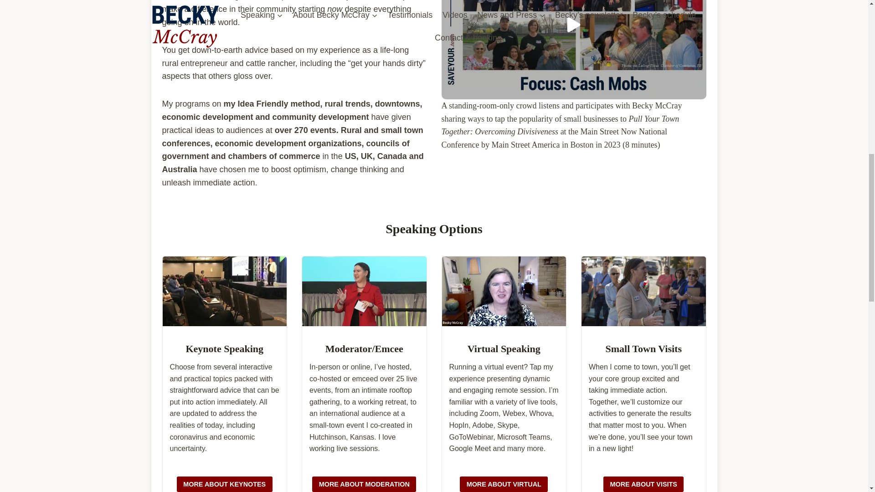  Describe the element at coordinates (504, 484) in the screenshot. I see `MORE ABOUT VIRTUAL` at that location.